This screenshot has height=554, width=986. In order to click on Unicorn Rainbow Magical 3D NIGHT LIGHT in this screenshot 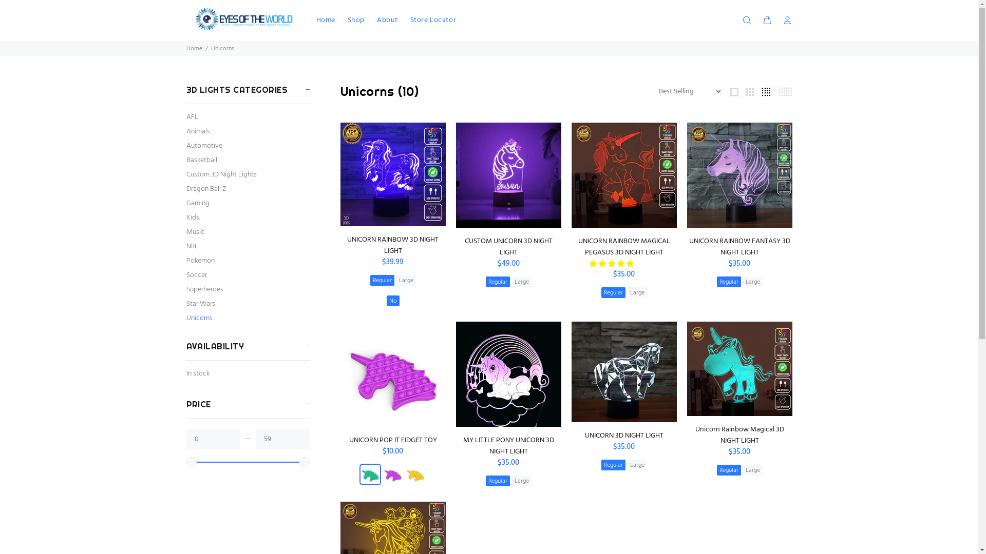, I will do `click(739, 435)`.